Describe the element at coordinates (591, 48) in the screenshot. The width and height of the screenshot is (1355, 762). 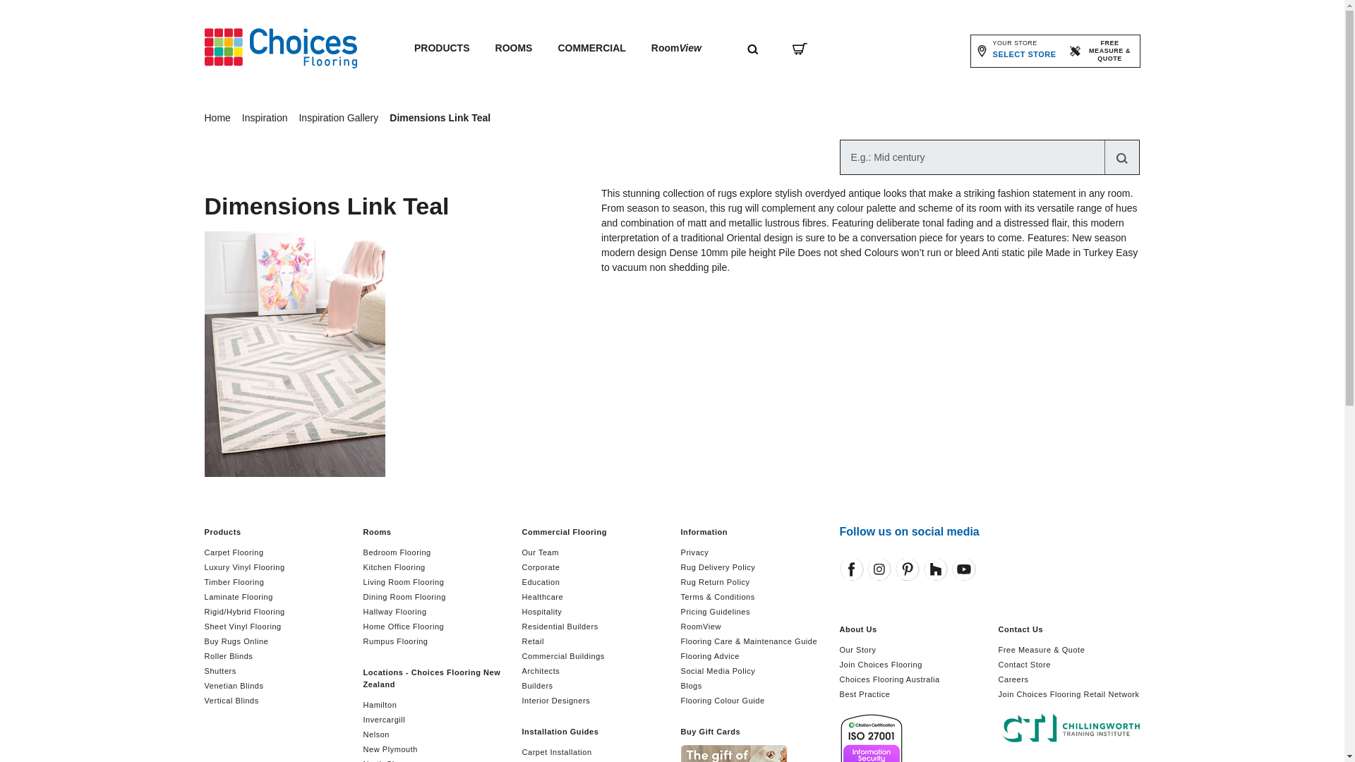
I see `Our Story` at that location.